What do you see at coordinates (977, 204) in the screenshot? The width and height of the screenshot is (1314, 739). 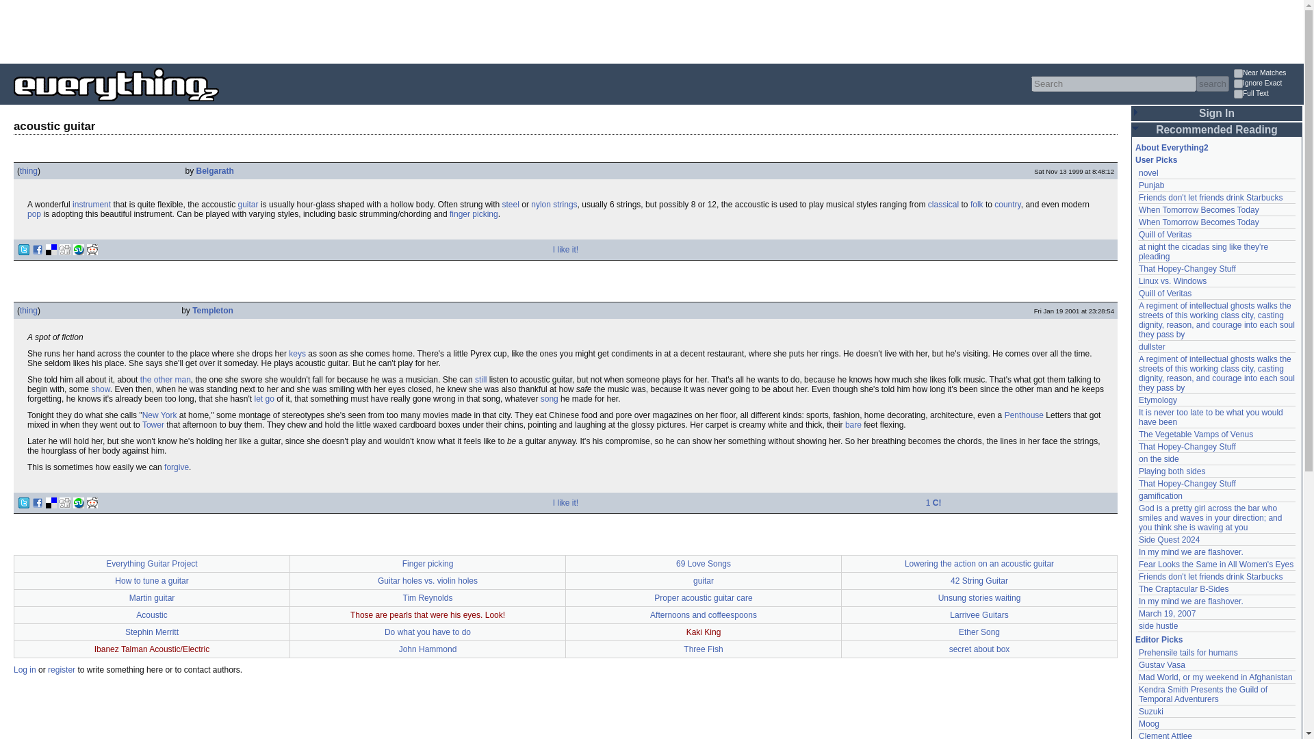 I see `folk` at bounding box center [977, 204].